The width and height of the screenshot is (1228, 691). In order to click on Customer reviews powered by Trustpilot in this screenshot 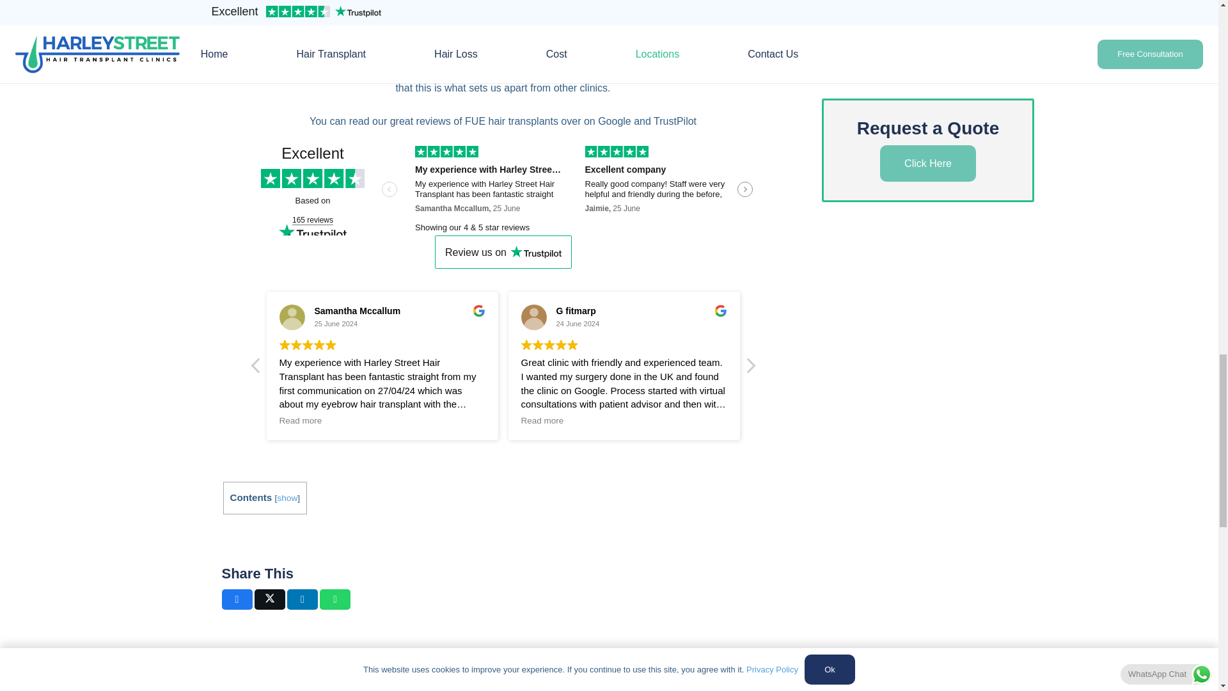, I will do `click(503, 191)`.